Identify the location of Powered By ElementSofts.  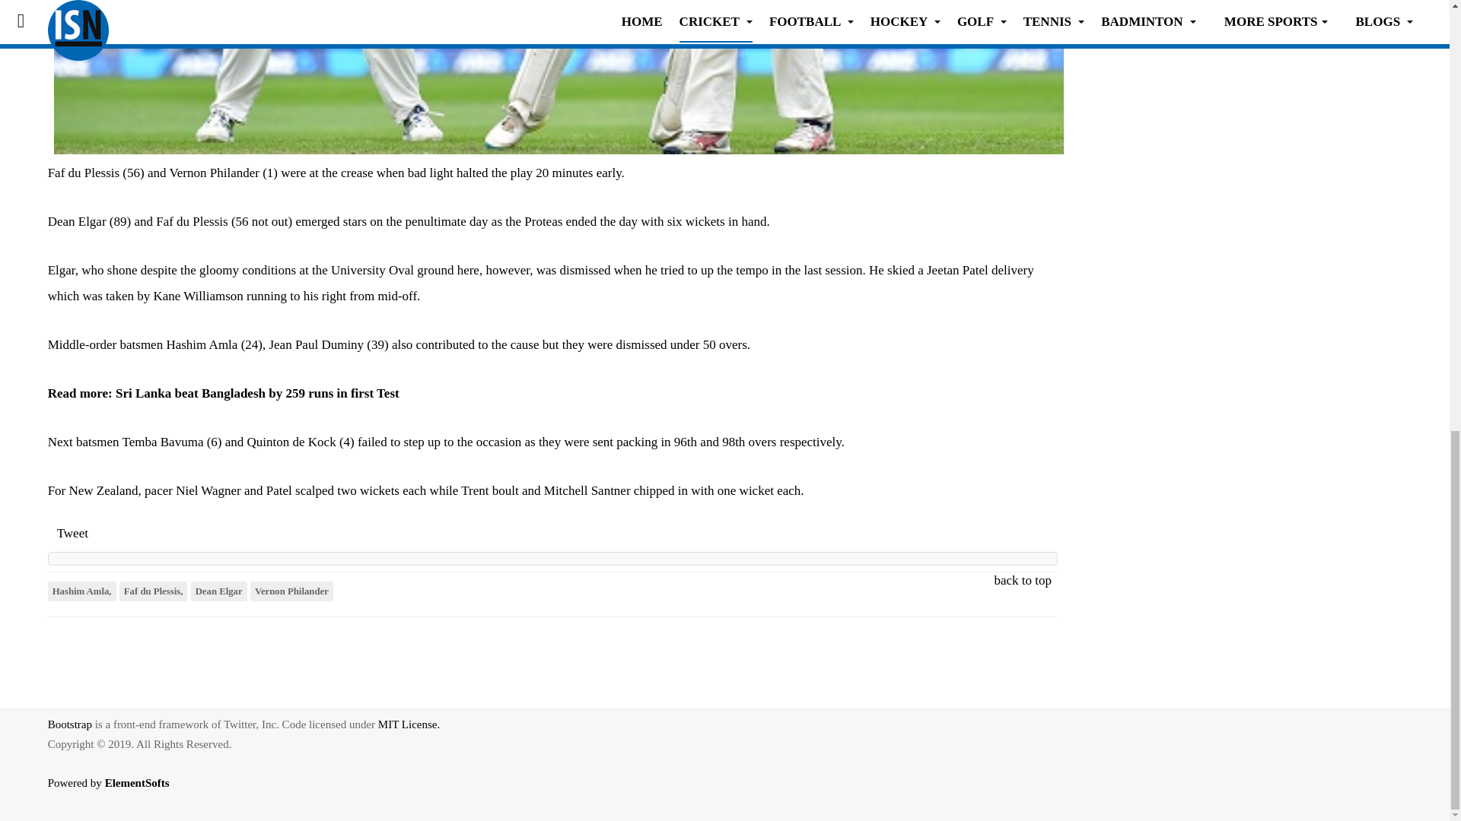
(117, 794).